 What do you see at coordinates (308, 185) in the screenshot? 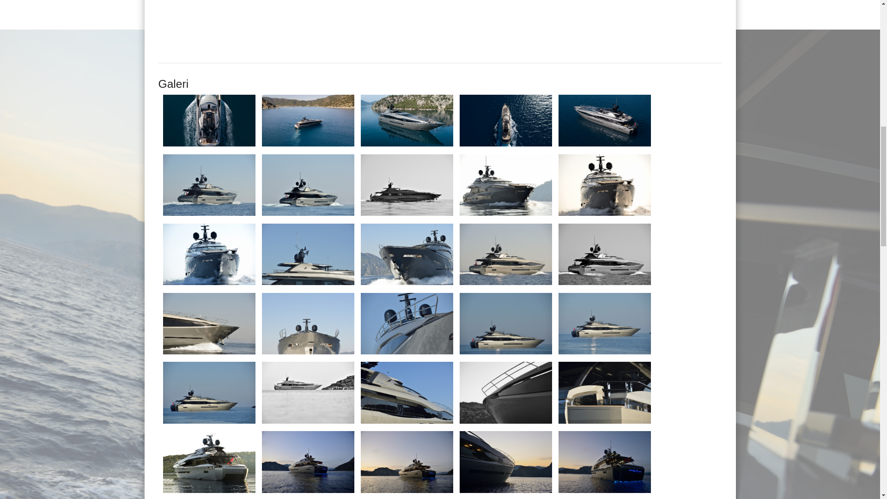
I see `fx 38 exterior 7` at bounding box center [308, 185].